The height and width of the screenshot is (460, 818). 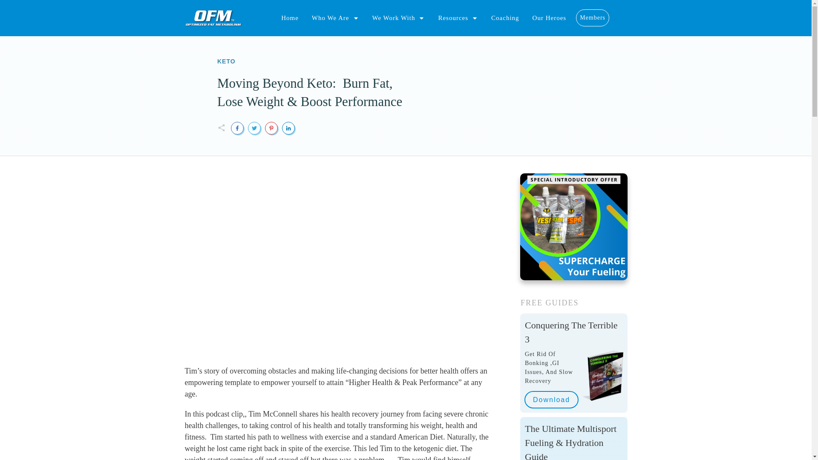 I want to click on We Work With, so click(x=399, y=18).